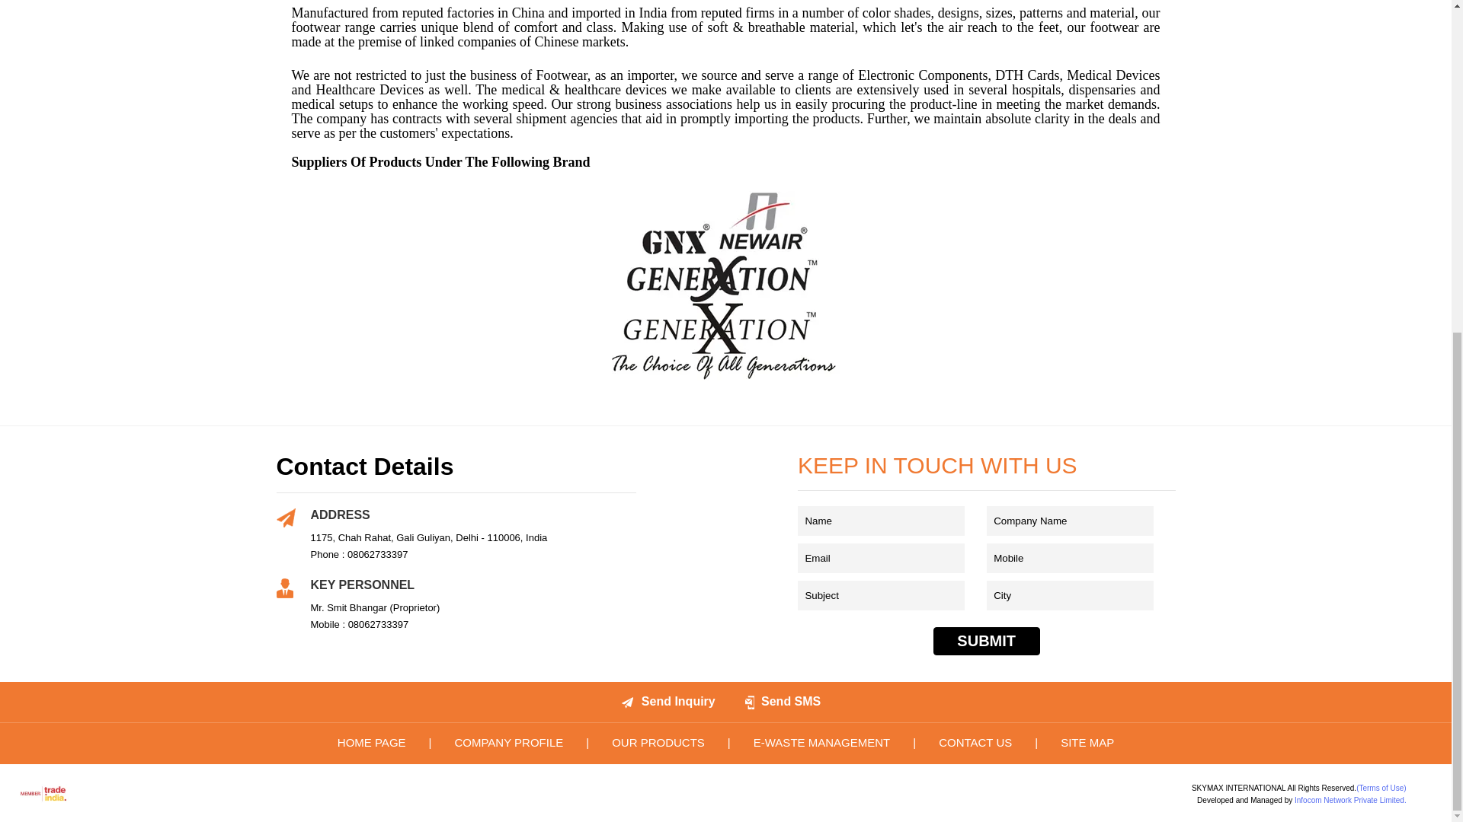 Image resolution: width=1463 pixels, height=822 pixels. What do you see at coordinates (1070, 557) in the screenshot?
I see `Mobile` at bounding box center [1070, 557].